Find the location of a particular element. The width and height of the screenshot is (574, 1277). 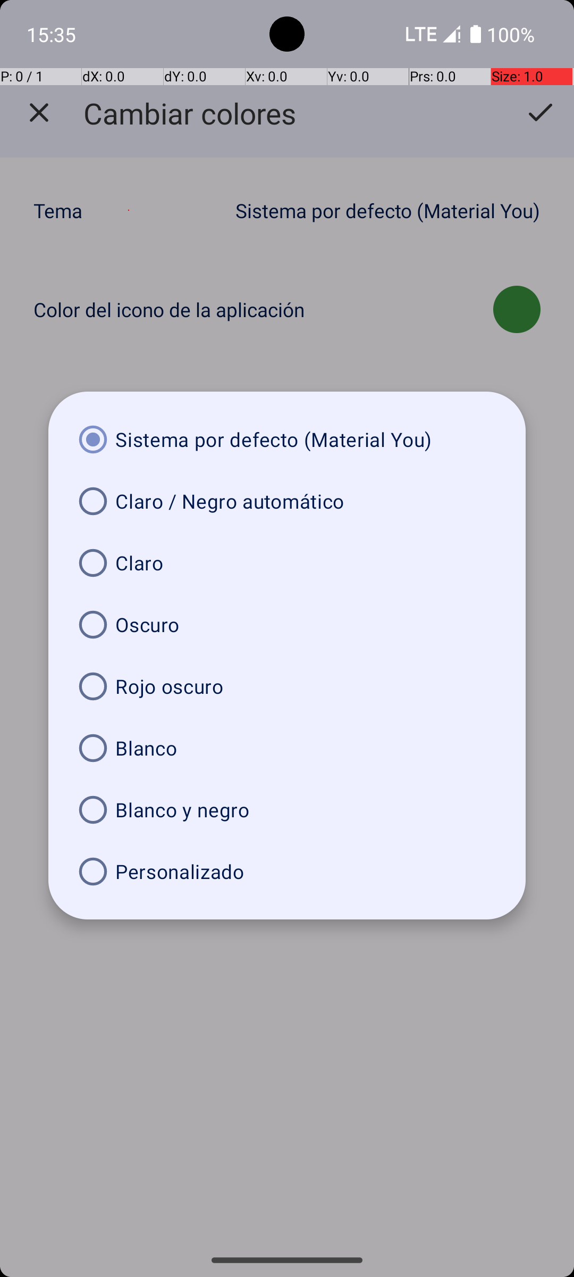

Personalizado is located at coordinates (287, 872).